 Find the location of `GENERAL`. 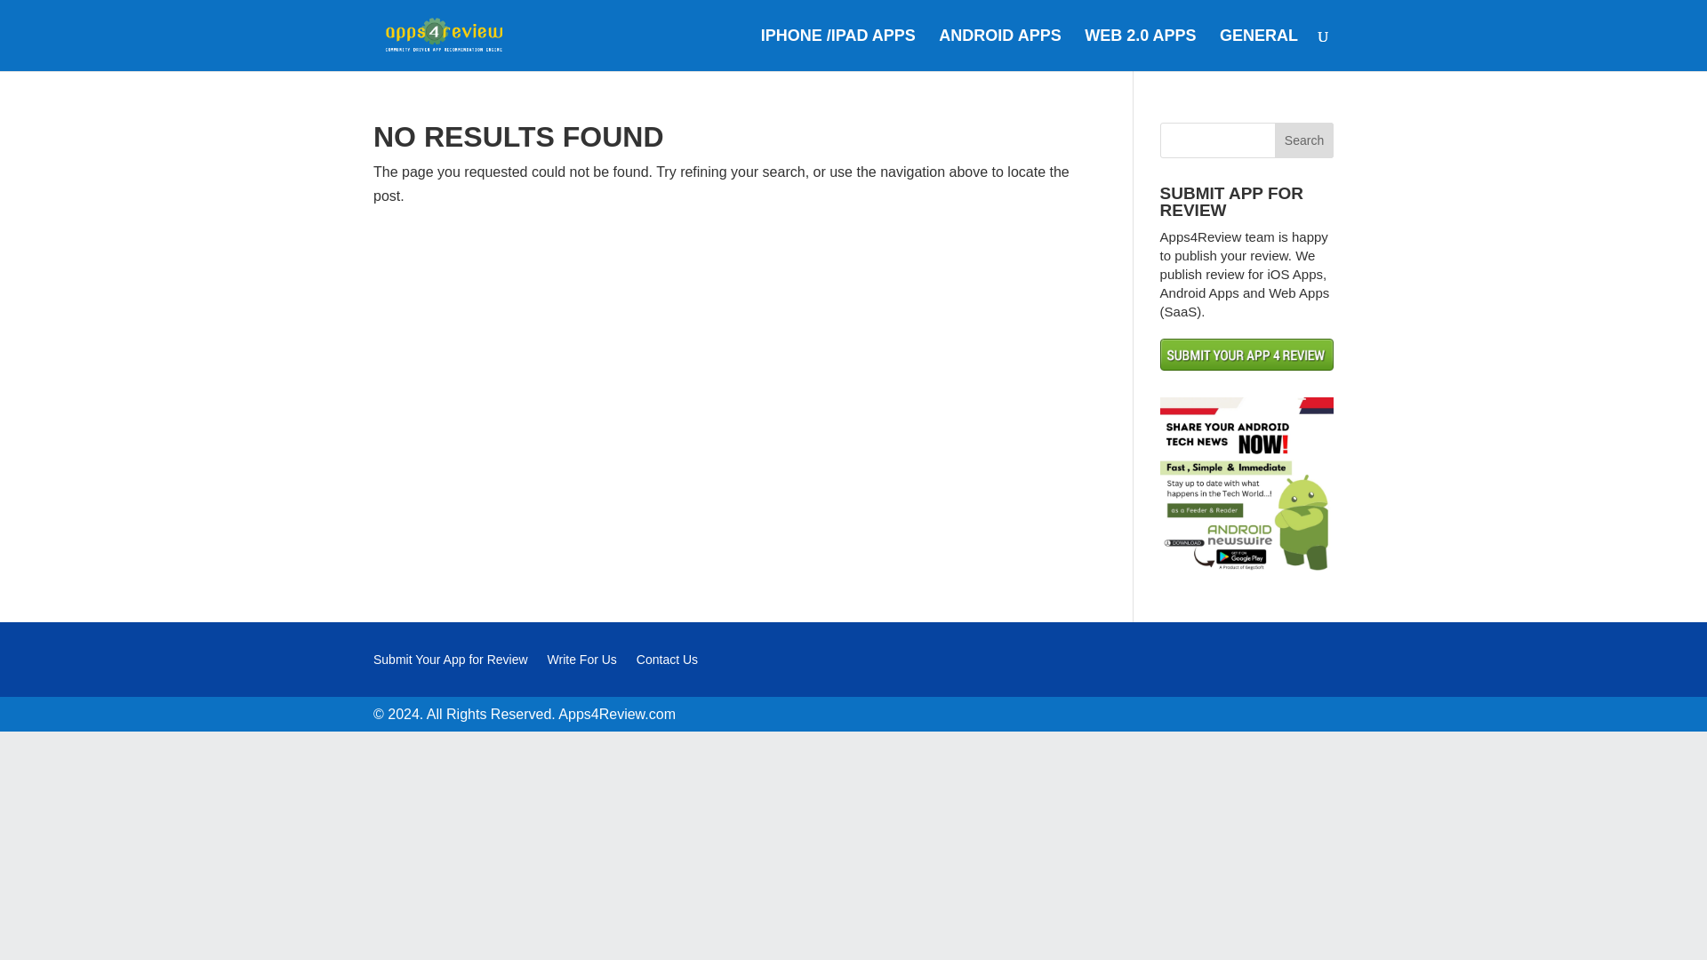

GENERAL is located at coordinates (1259, 50).